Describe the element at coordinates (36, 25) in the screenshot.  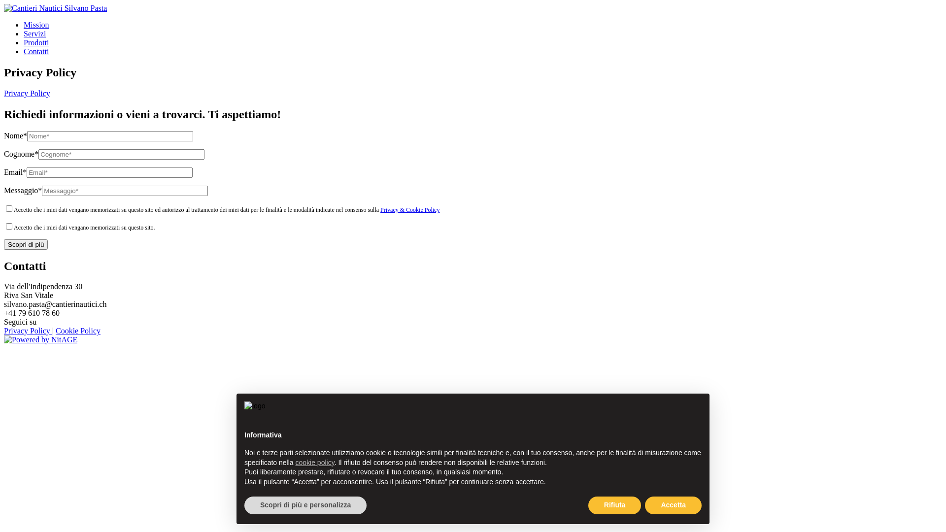
I see `Mission` at that location.